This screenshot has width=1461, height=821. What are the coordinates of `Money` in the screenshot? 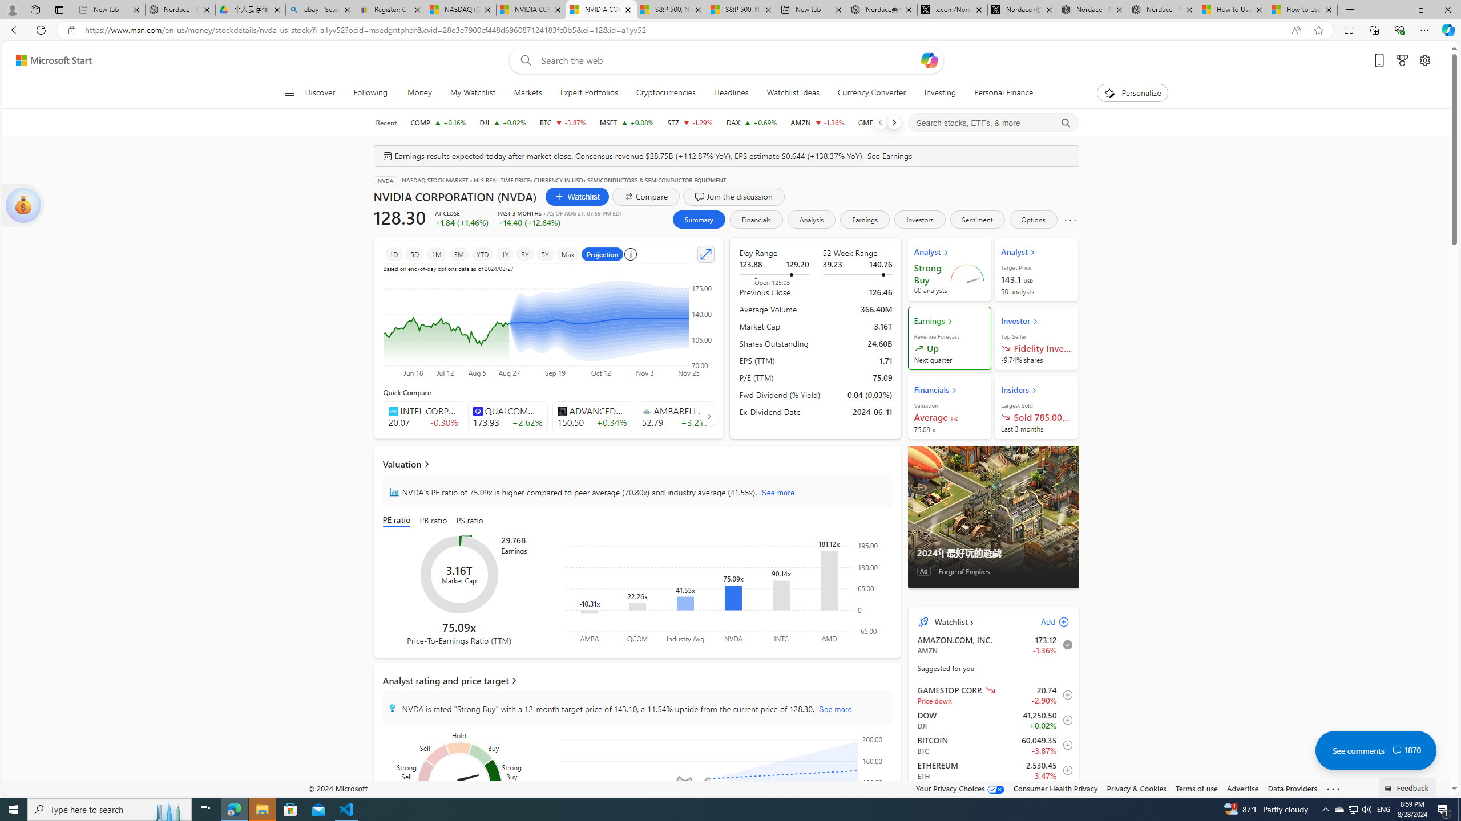 It's located at (419, 93).